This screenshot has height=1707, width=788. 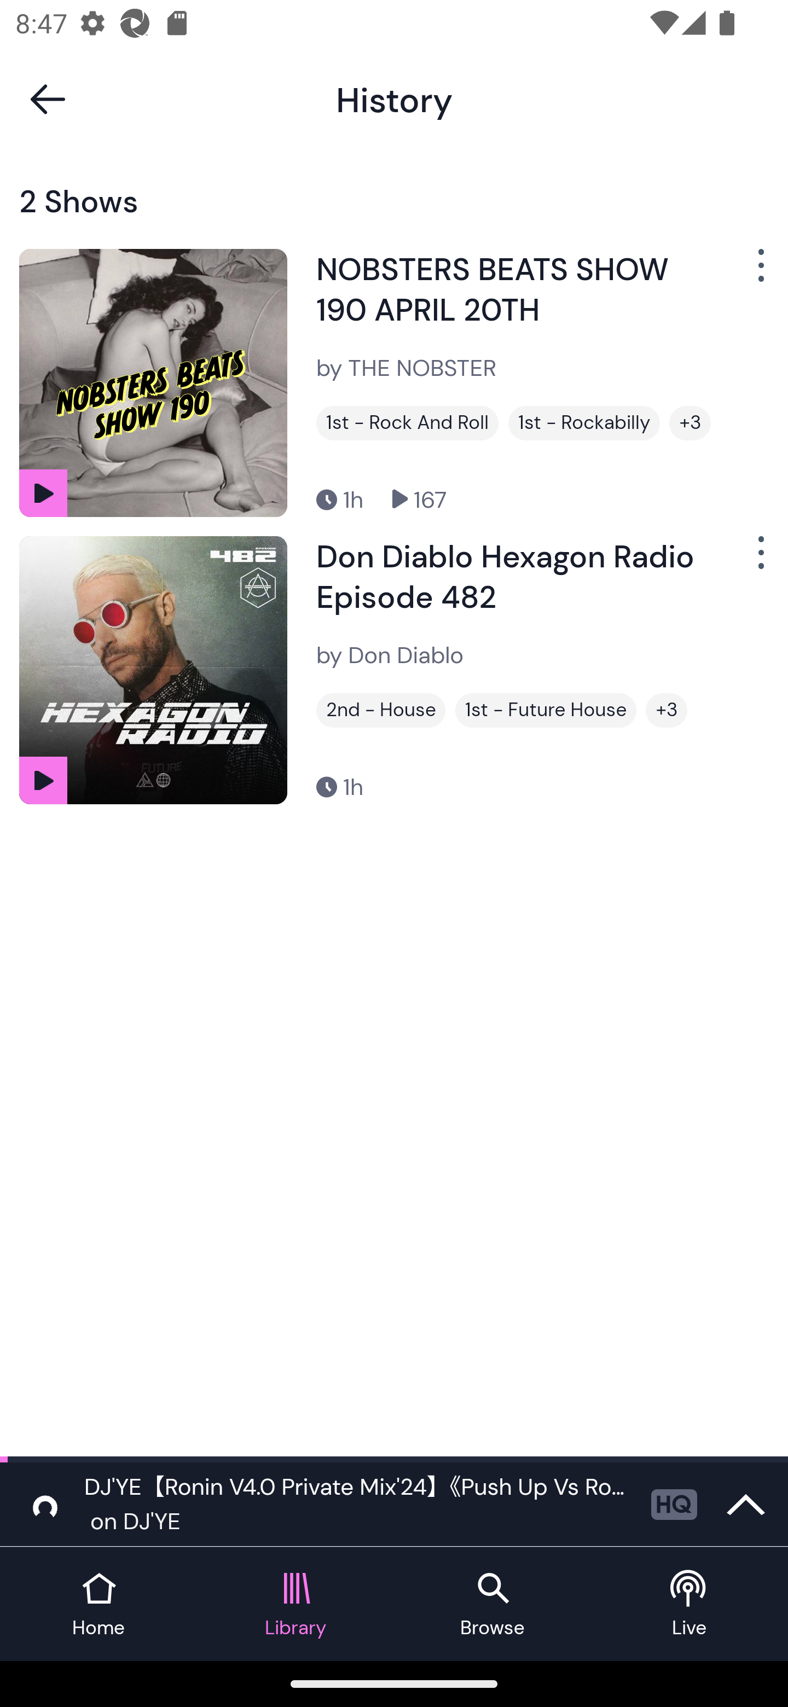 I want to click on 1st - Rock And Roll, so click(x=407, y=423).